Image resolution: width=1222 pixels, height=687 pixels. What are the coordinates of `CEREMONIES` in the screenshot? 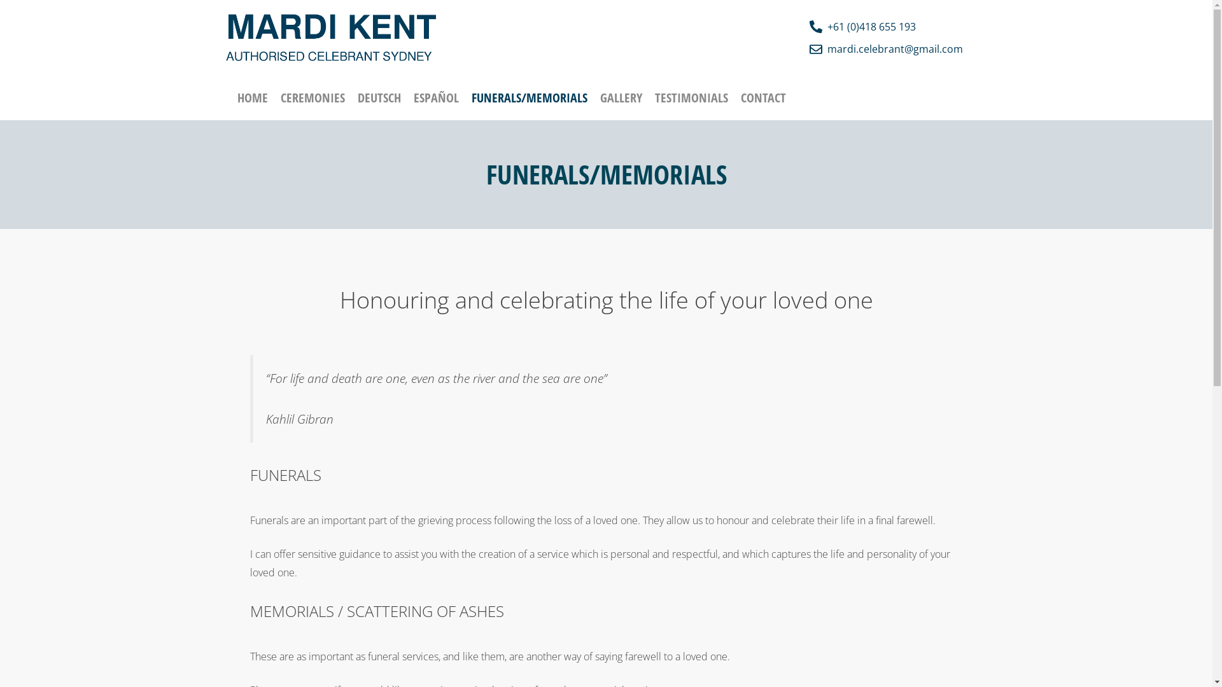 It's located at (312, 98).